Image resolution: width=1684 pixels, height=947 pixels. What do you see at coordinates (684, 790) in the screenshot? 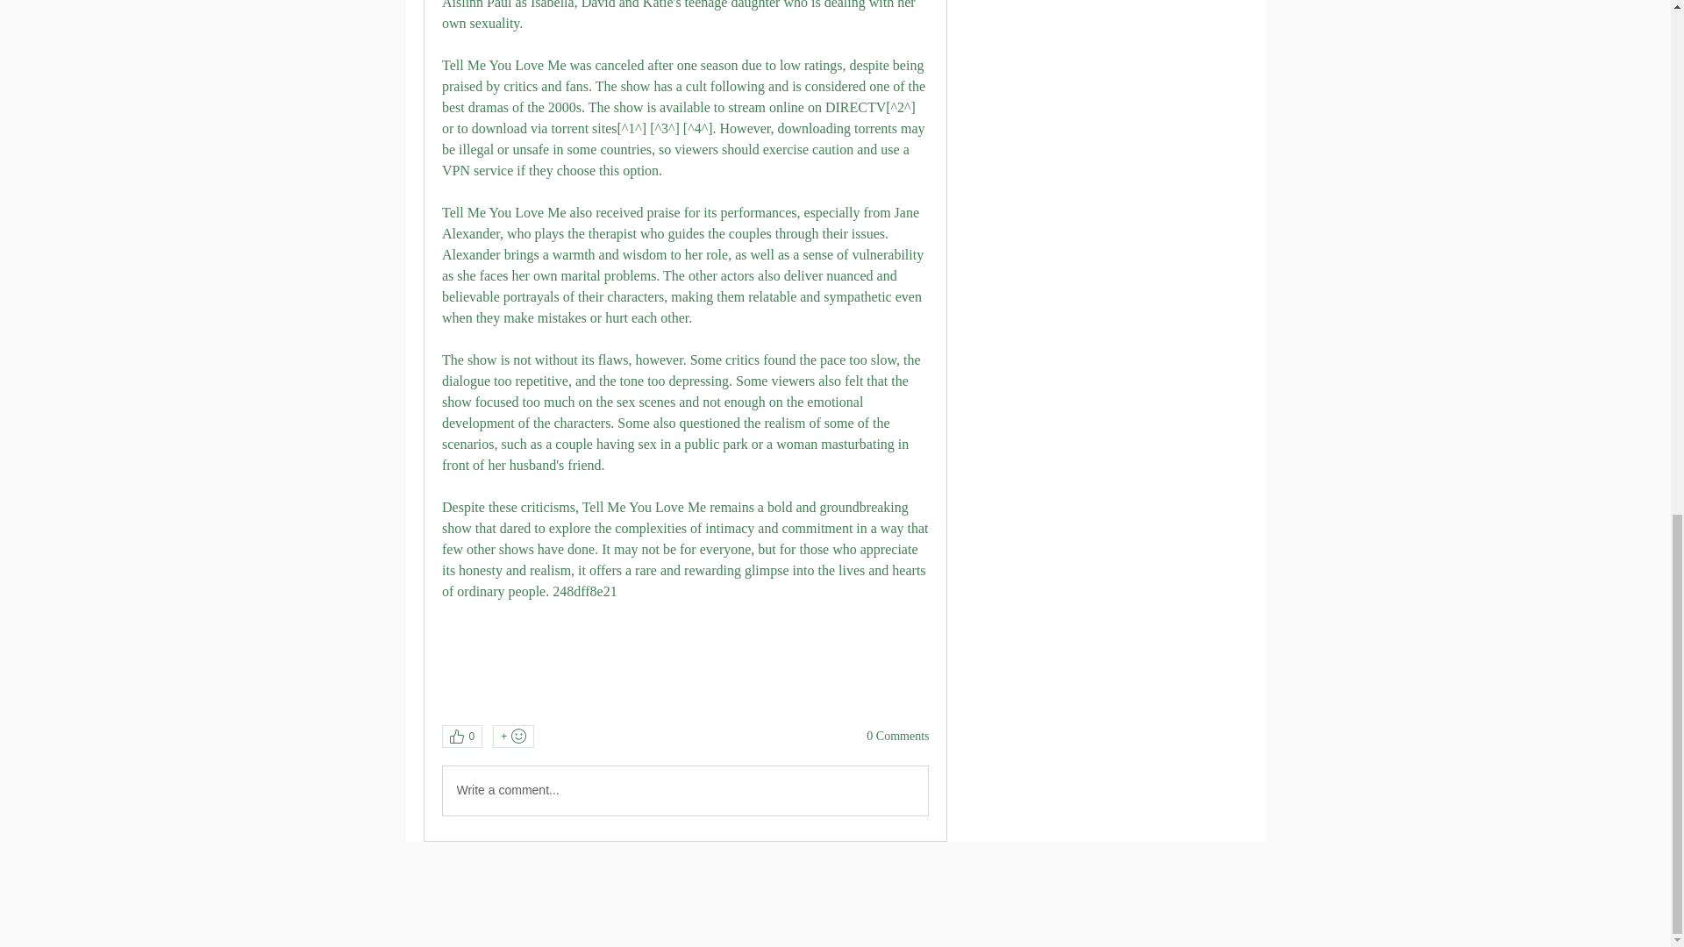
I see `Write a comment...` at bounding box center [684, 790].